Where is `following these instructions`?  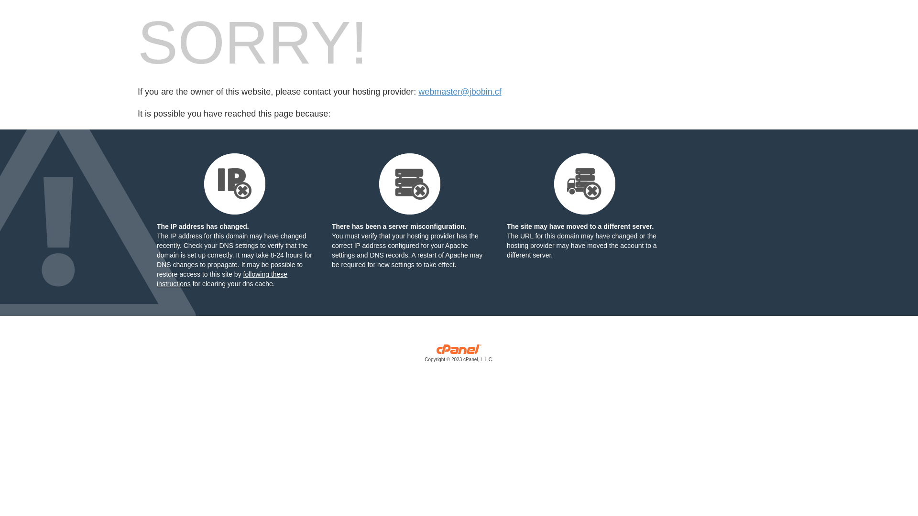
following these instructions is located at coordinates (222, 279).